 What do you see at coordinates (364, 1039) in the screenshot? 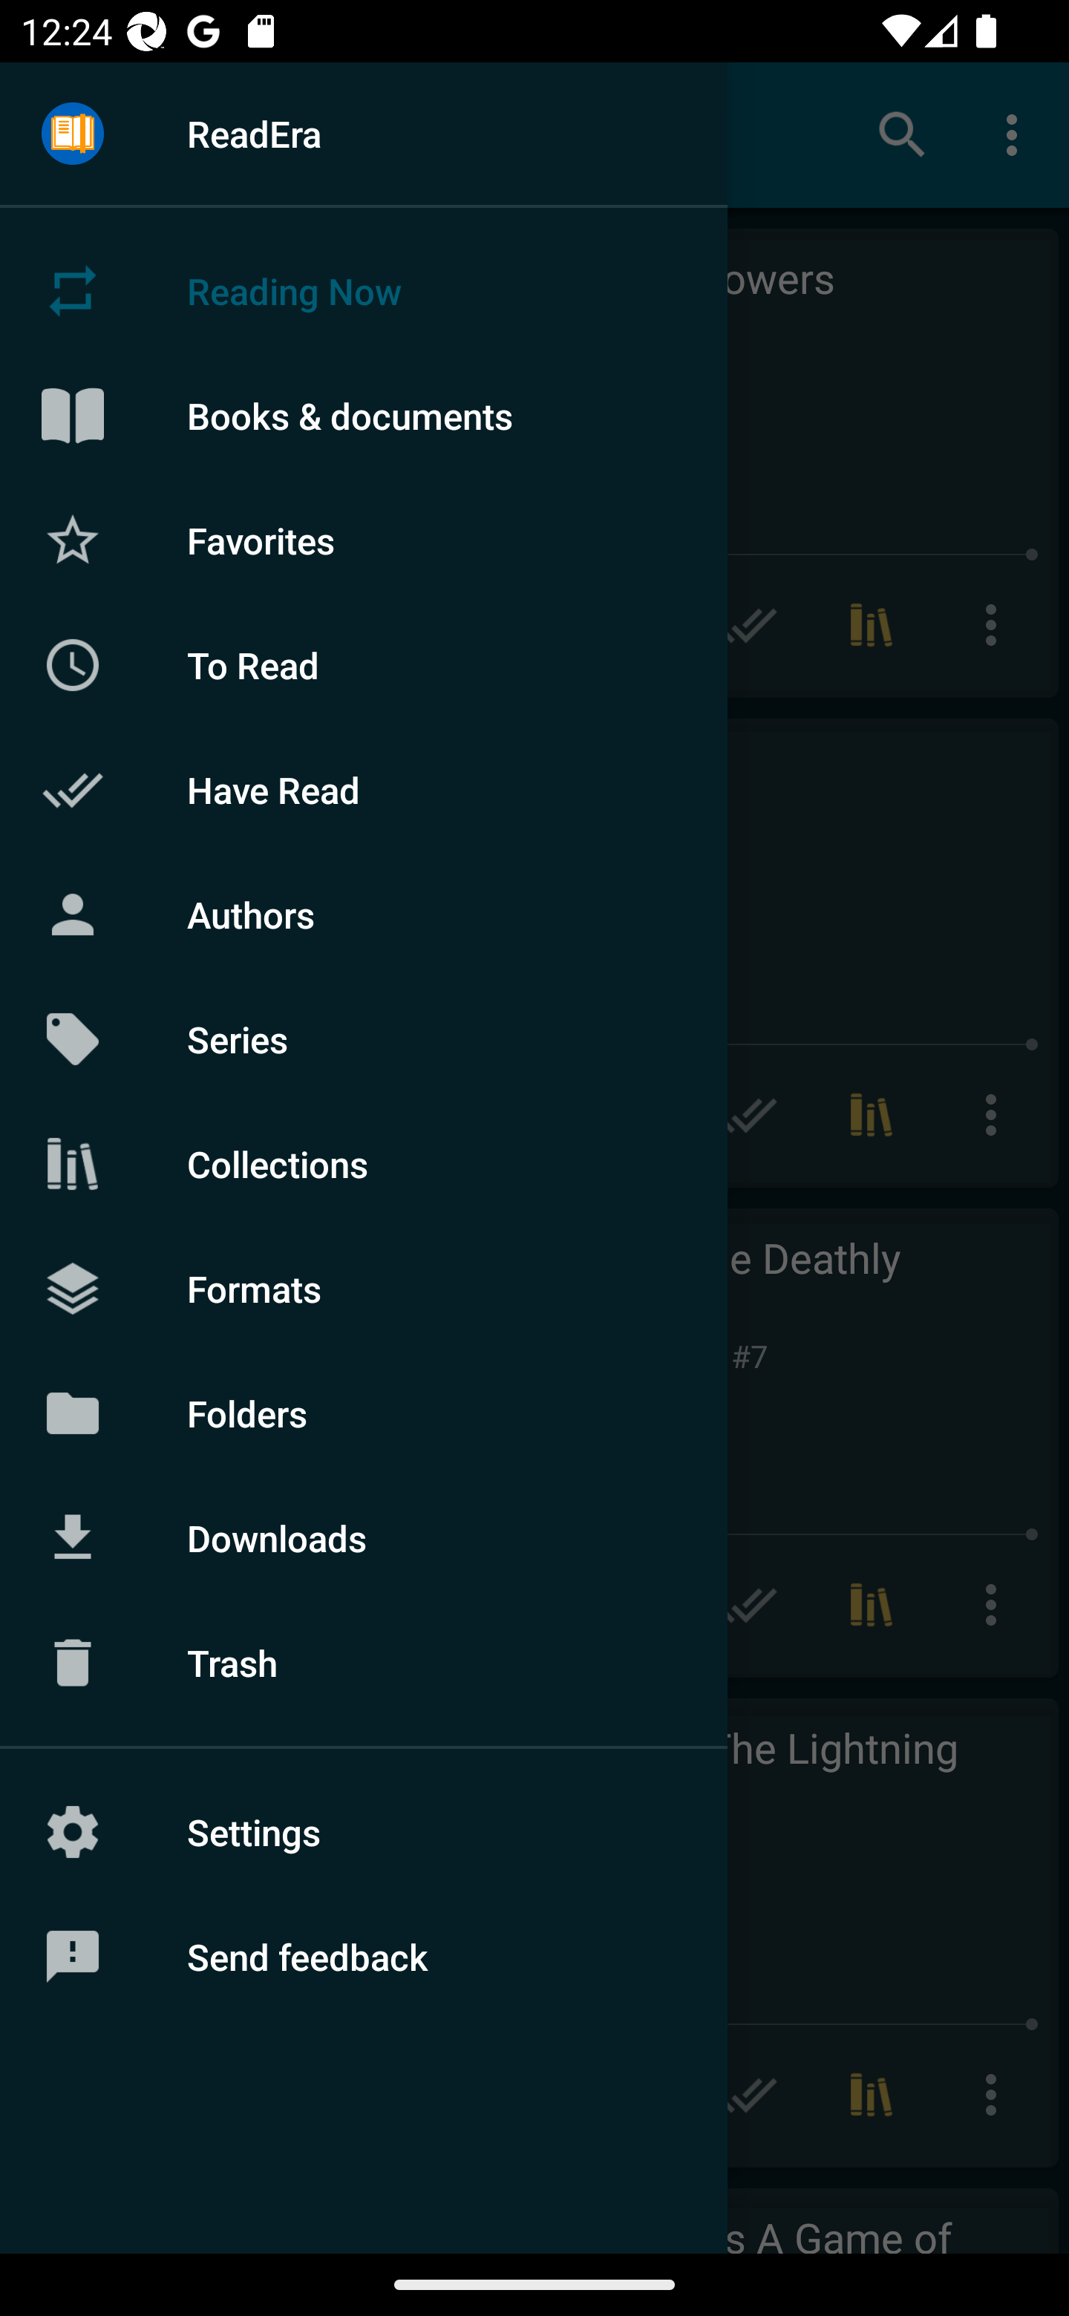
I see `Series` at bounding box center [364, 1039].